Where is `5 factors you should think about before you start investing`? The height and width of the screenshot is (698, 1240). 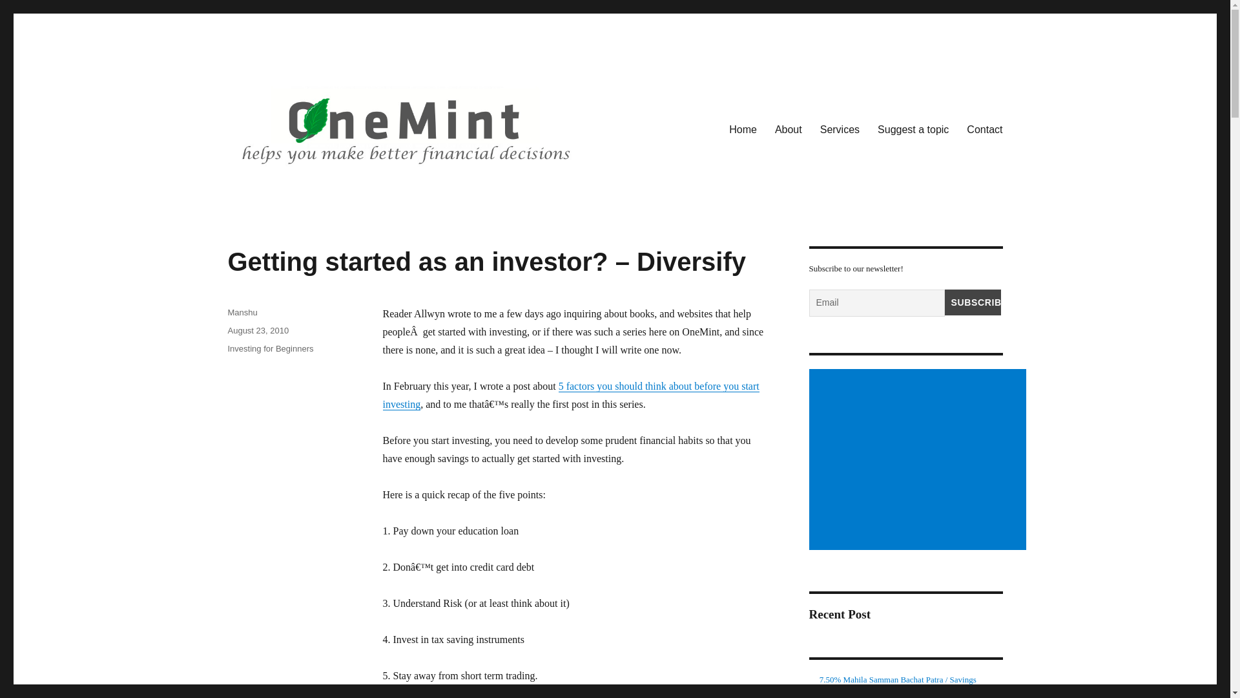 5 factors you should think about before you start investing is located at coordinates (570, 394).